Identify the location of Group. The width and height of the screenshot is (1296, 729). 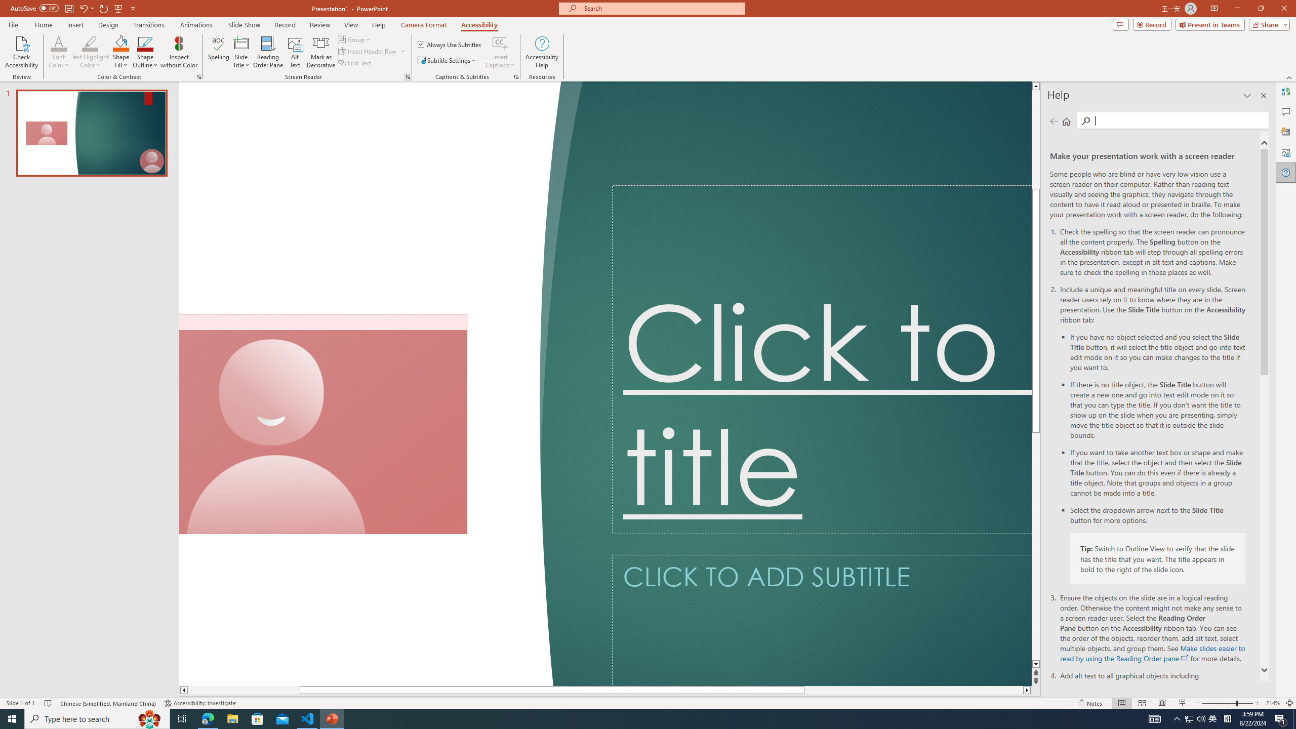
(355, 39).